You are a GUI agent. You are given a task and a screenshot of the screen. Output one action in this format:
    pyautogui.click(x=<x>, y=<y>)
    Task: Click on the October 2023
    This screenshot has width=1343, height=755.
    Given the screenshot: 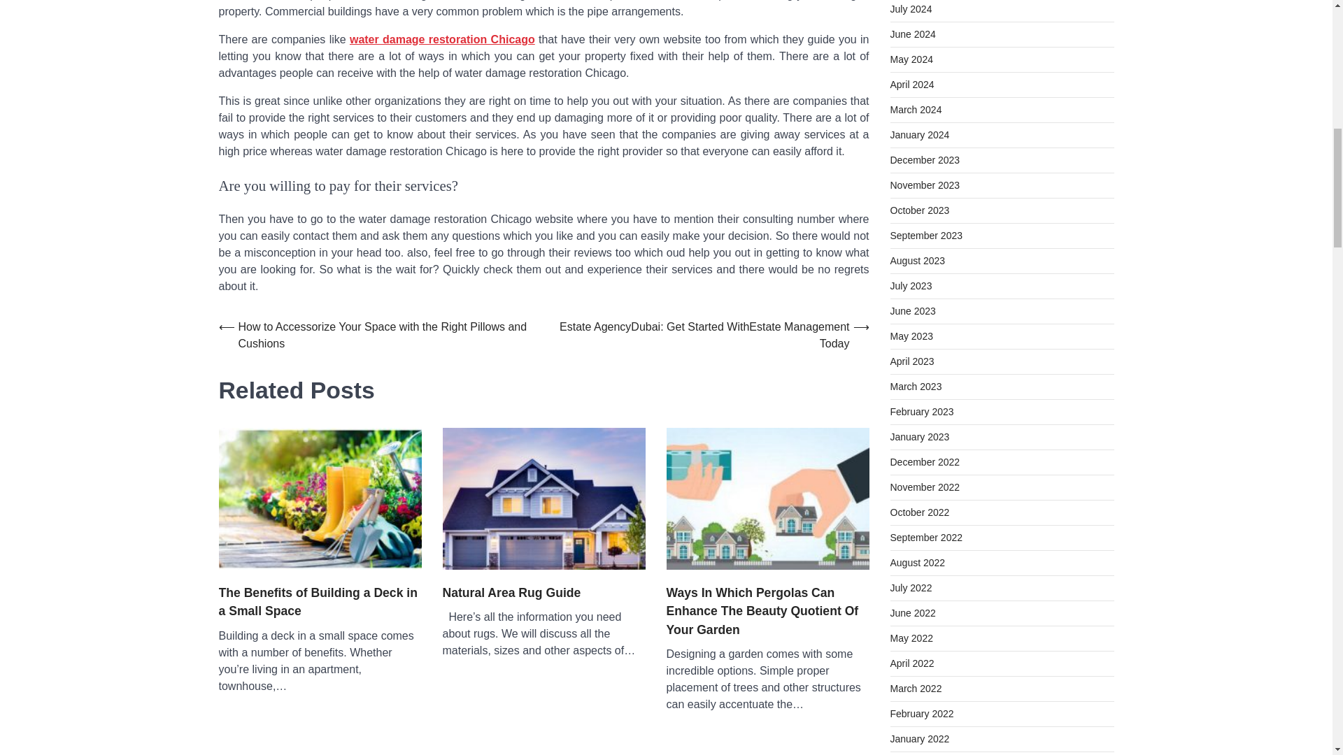 What is the action you would take?
    pyautogui.click(x=919, y=210)
    